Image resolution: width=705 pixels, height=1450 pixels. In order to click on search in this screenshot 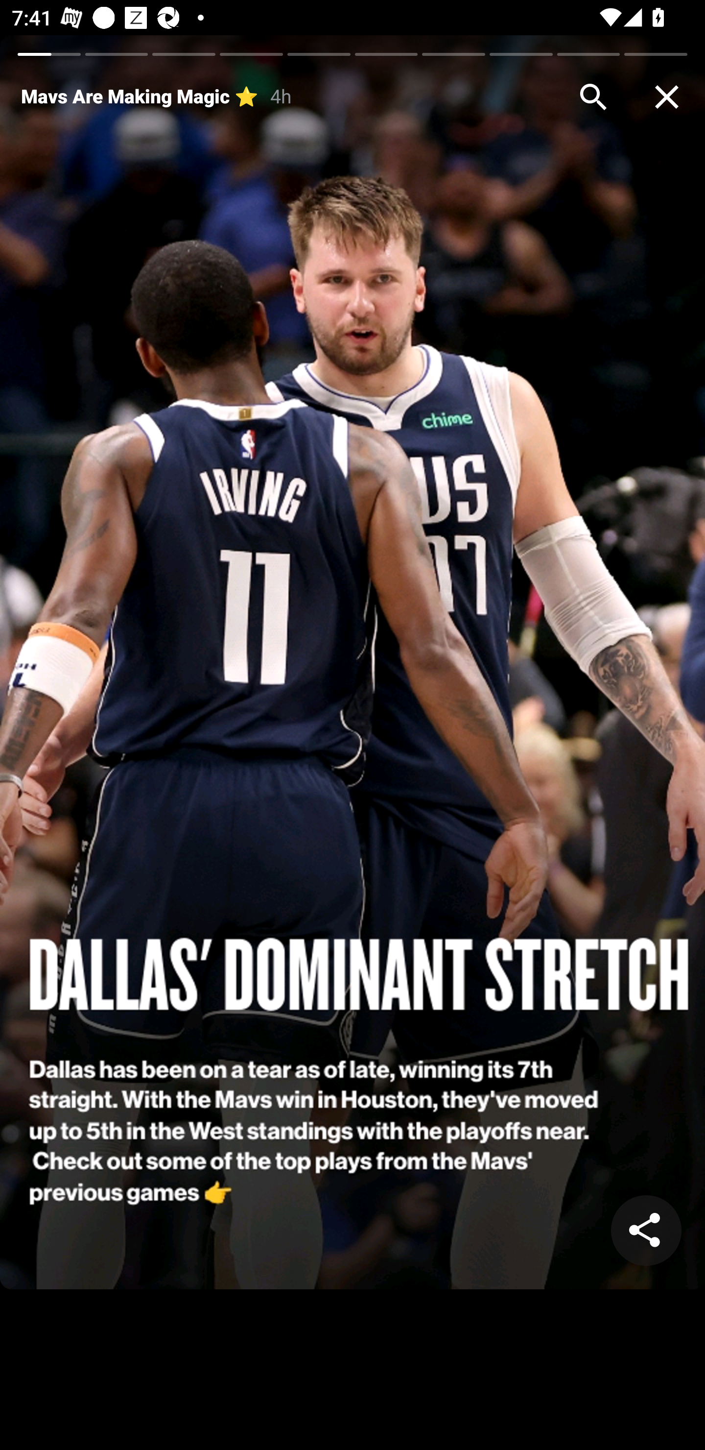, I will do `click(593, 97)`.